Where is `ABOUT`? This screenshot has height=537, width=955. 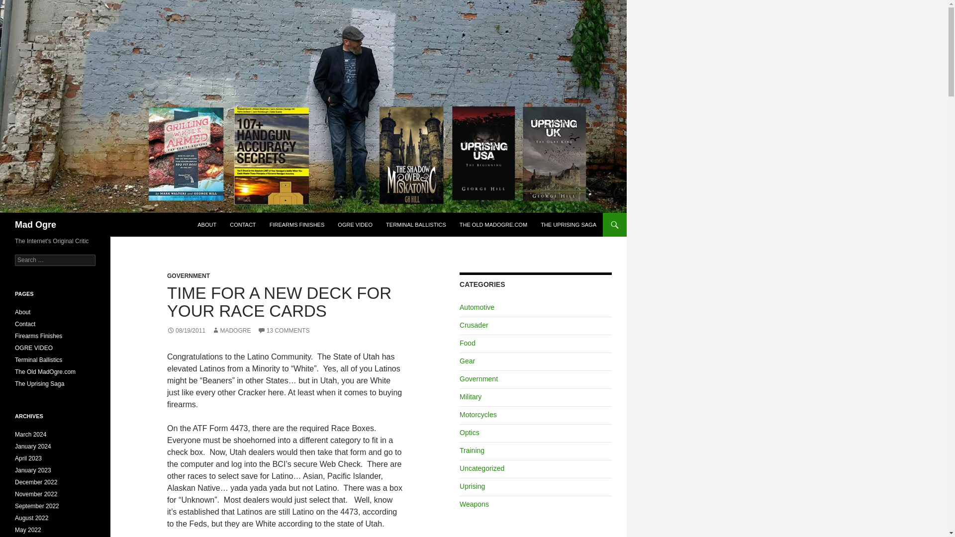 ABOUT is located at coordinates (207, 225).